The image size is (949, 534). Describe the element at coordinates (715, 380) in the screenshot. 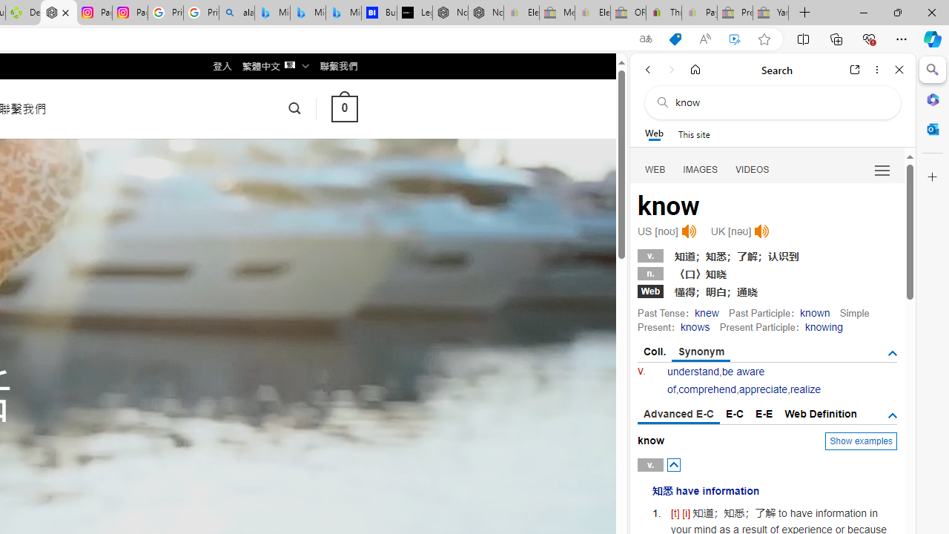

I see `be aware of` at that location.